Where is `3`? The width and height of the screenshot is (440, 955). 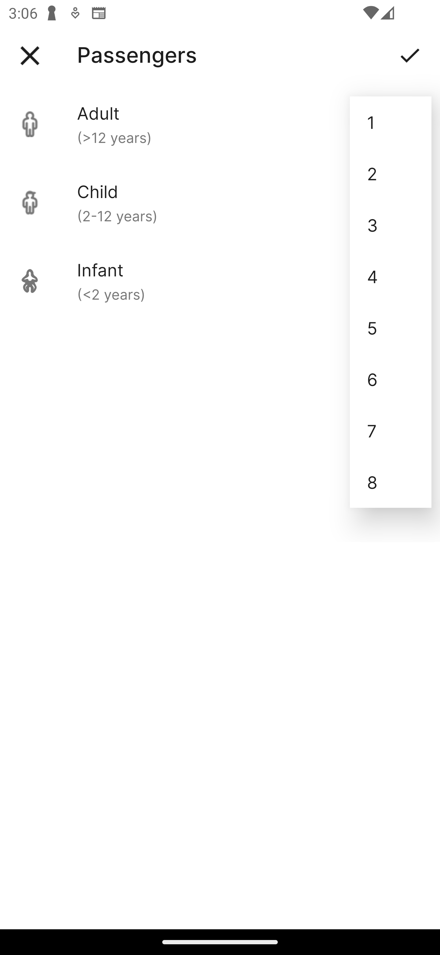 3 is located at coordinates (391, 225).